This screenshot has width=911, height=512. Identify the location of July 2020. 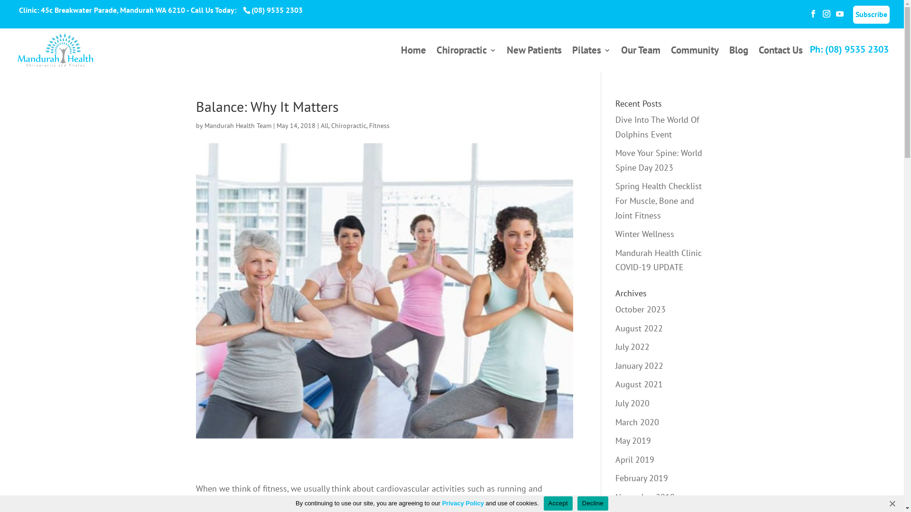
(632, 403).